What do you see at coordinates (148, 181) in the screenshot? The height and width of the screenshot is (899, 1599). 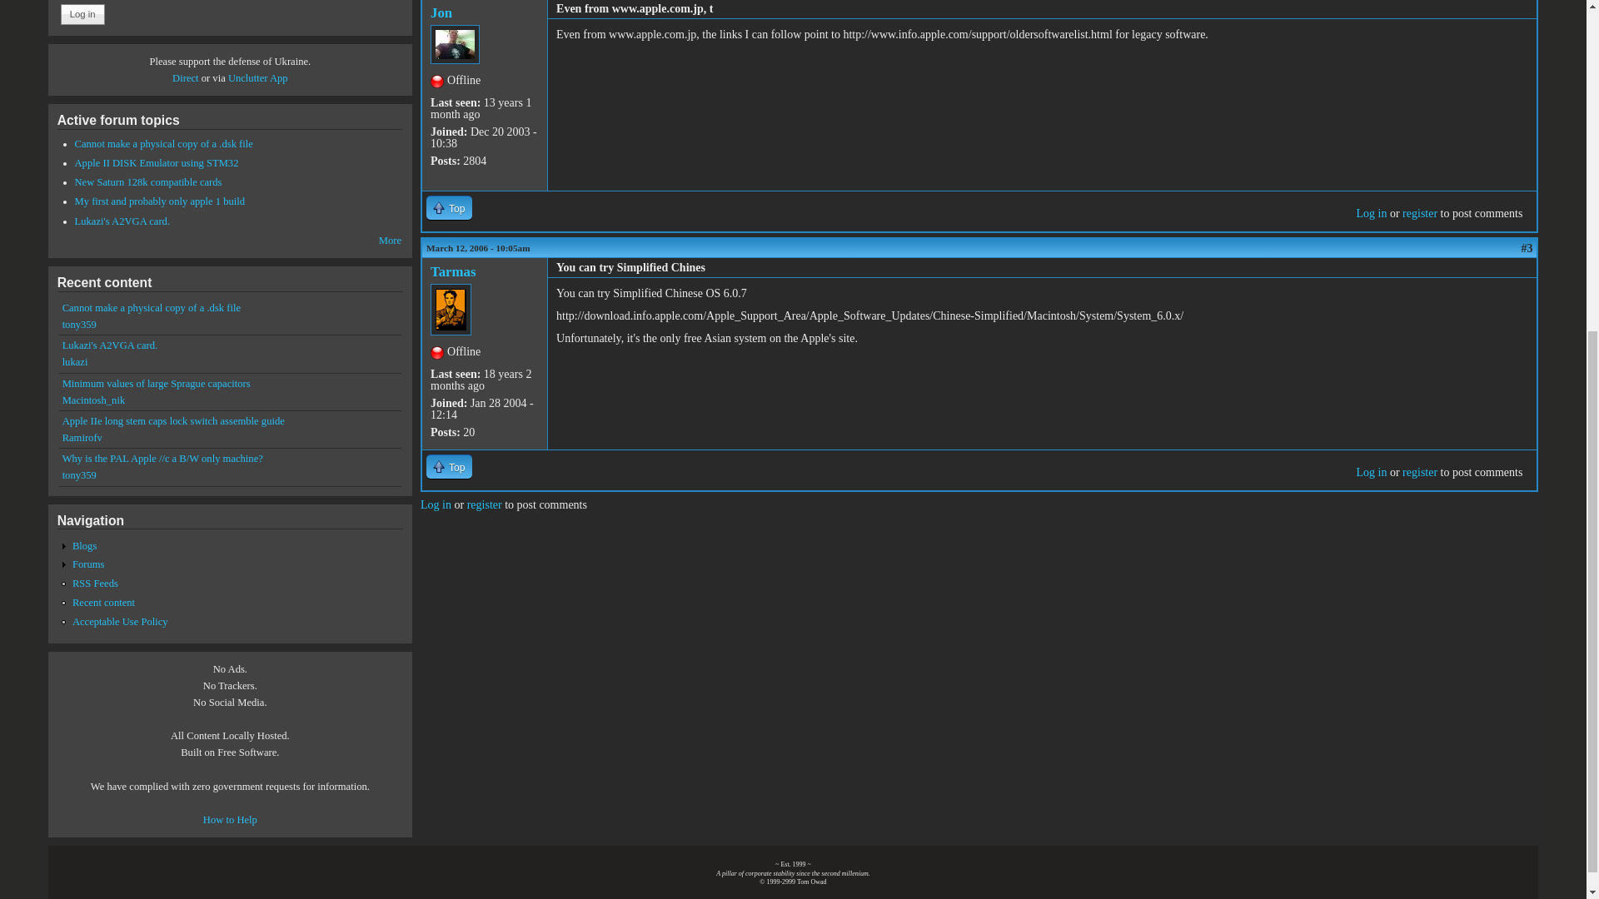 I see `112 comments` at bounding box center [148, 181].